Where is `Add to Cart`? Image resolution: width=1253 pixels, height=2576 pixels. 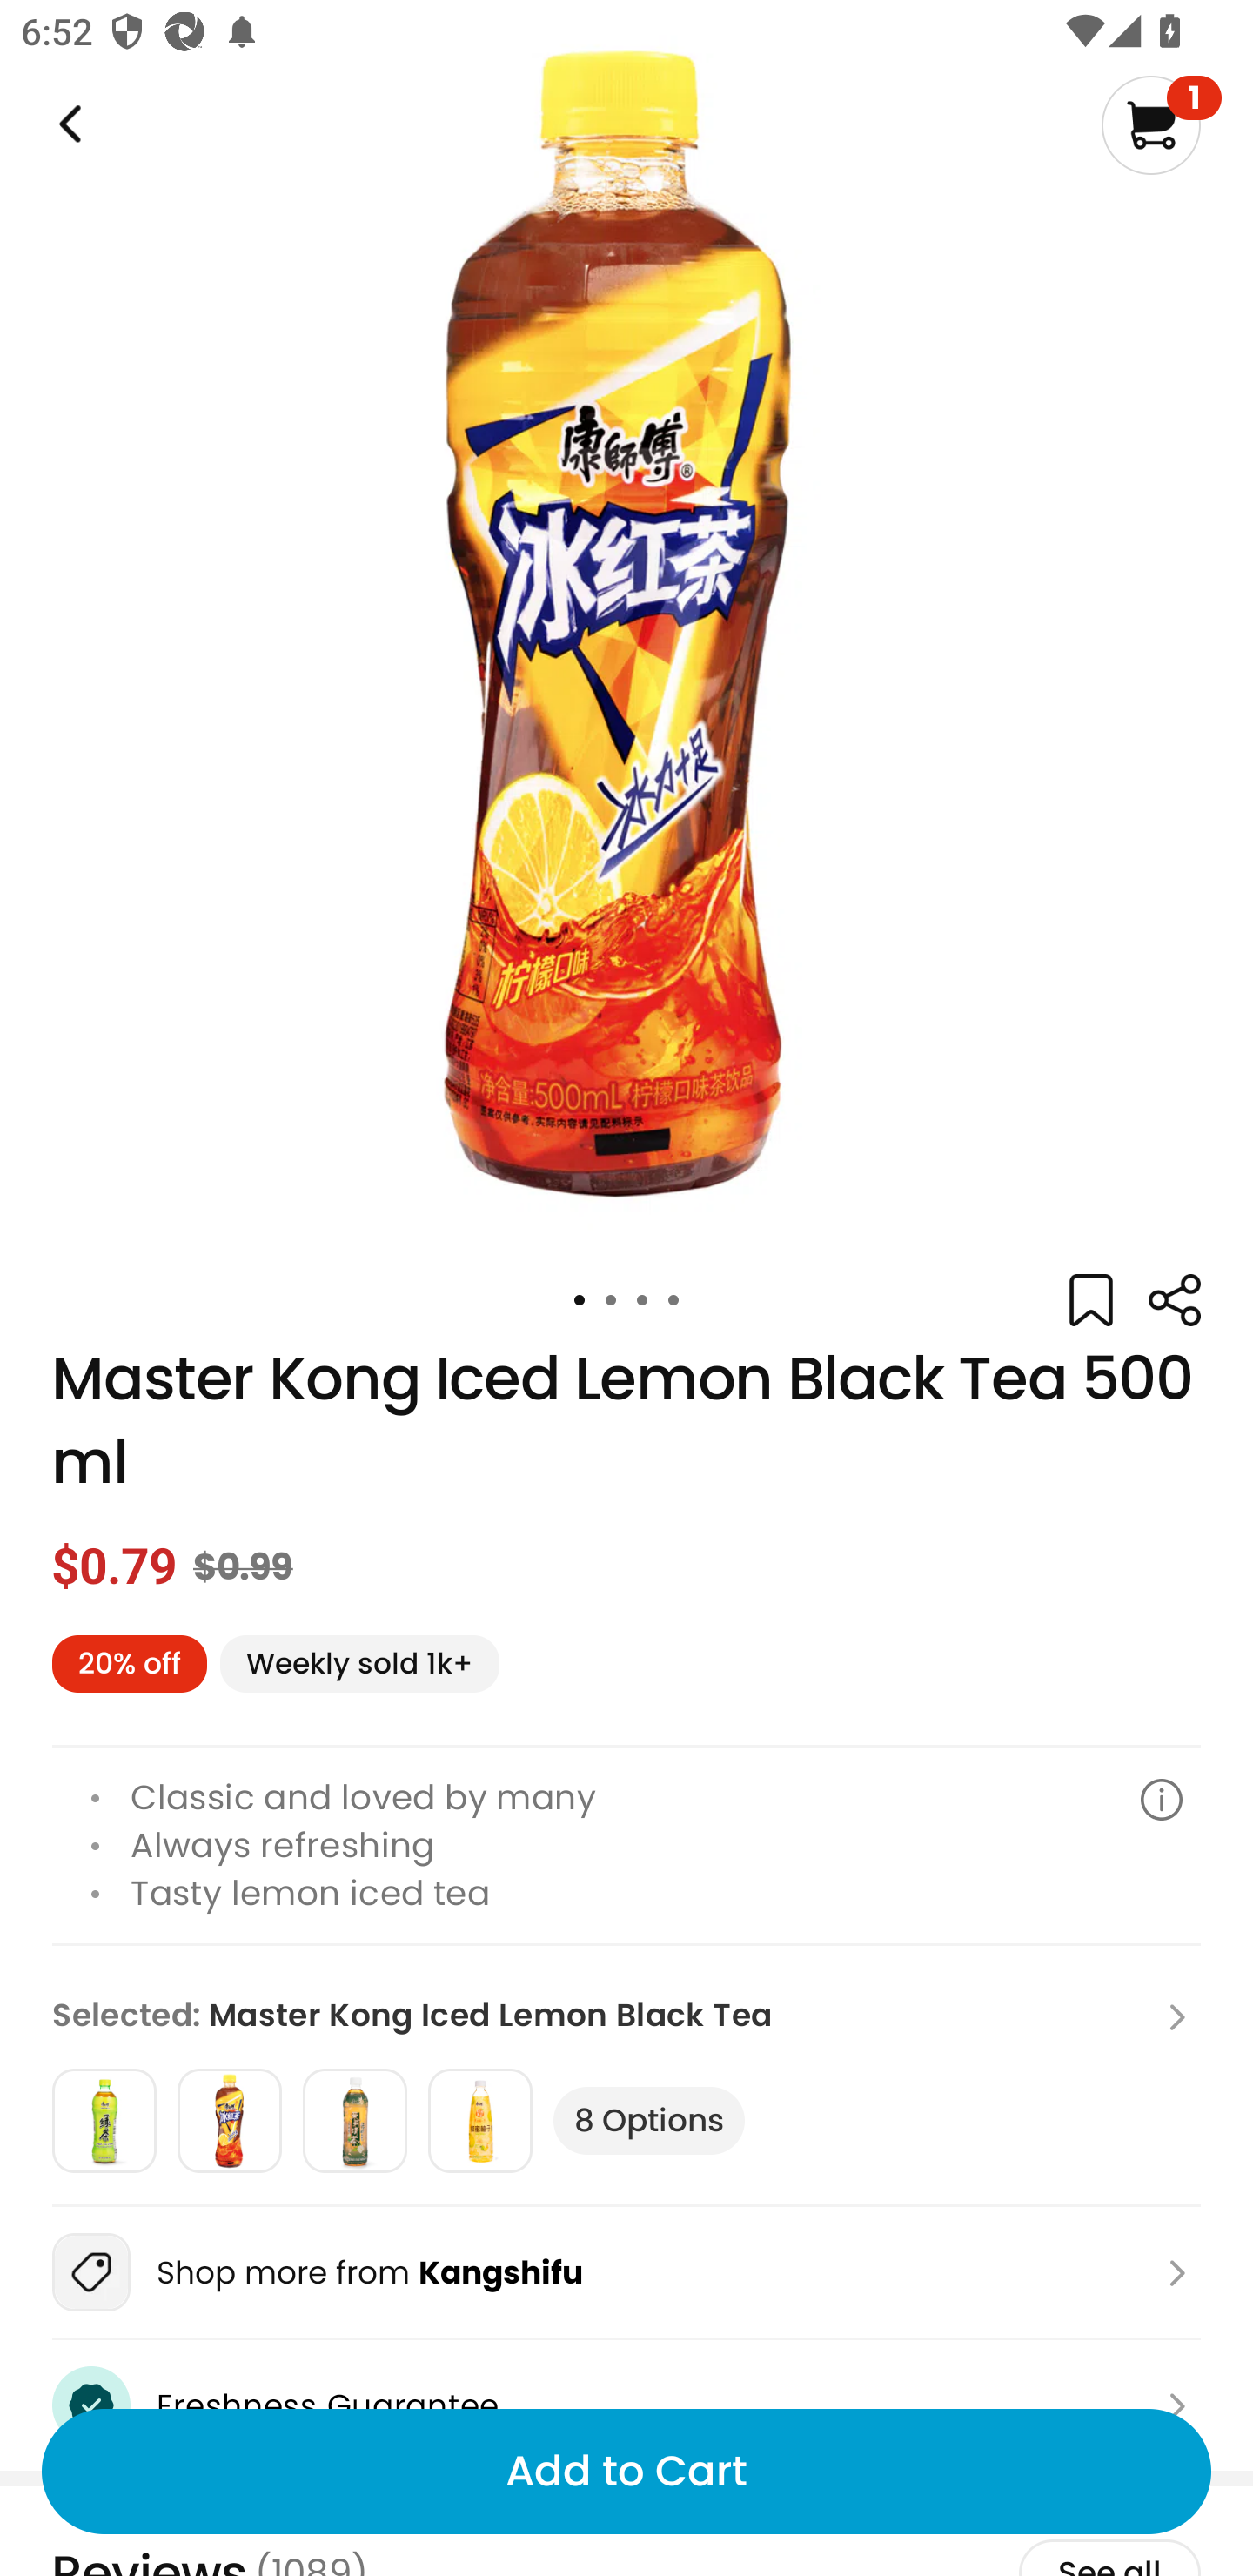
Add to Cart is located at coordinates (626, 2472).